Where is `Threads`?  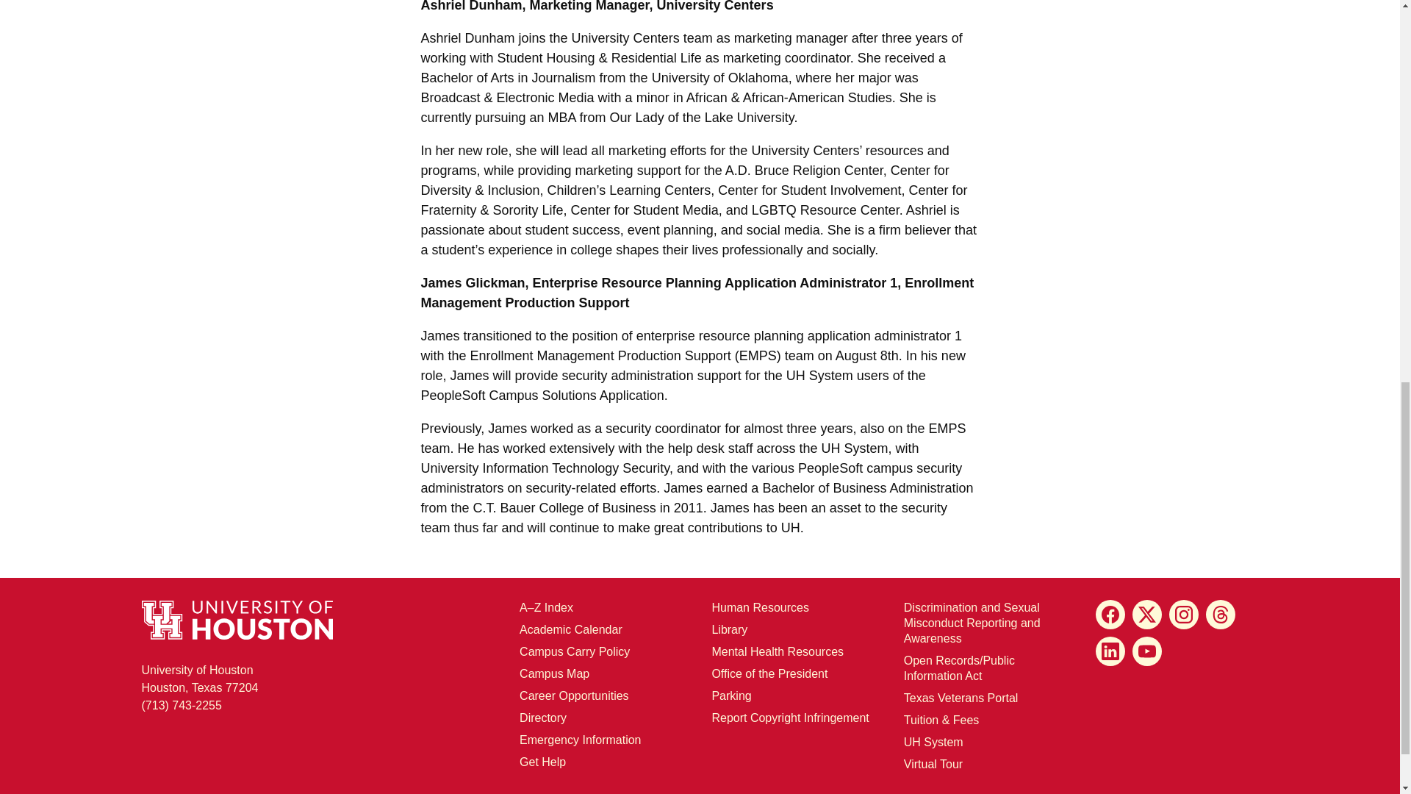
Threads is located at coordinates (1221, 615).